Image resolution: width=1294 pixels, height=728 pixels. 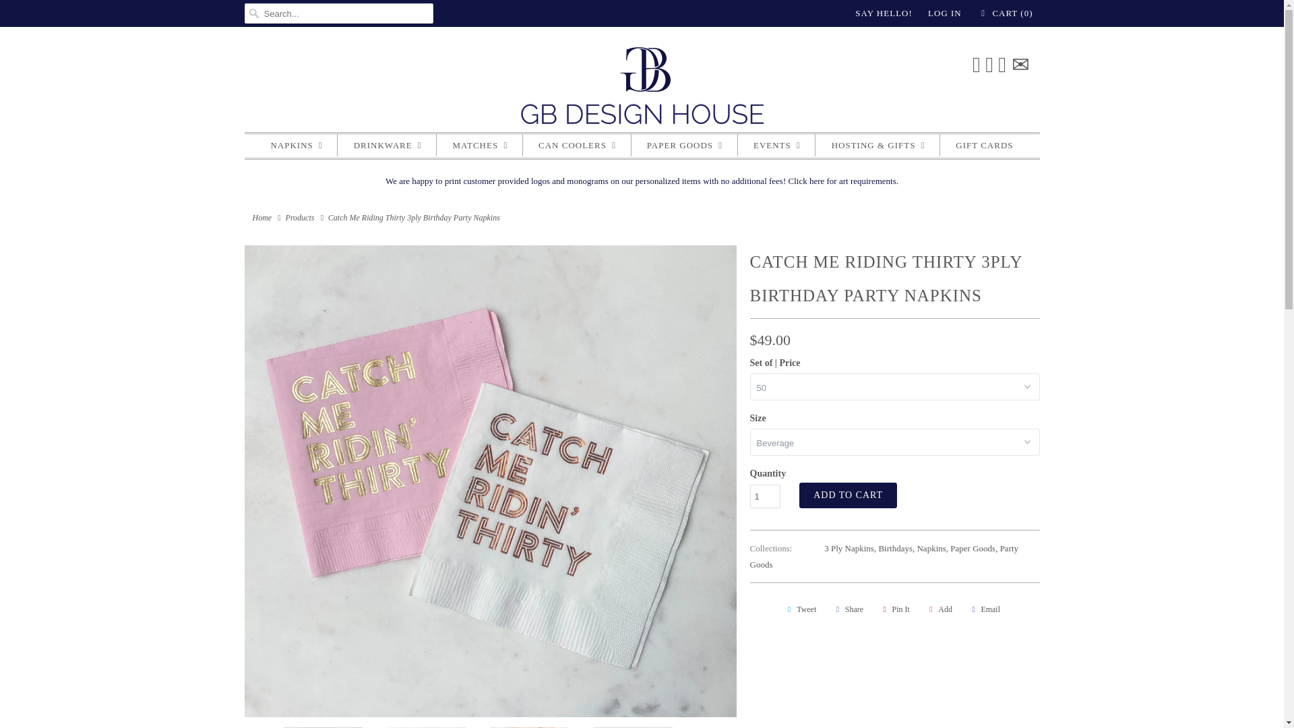 I want to click on SAY HELLO!, so click(x=884, y=13).